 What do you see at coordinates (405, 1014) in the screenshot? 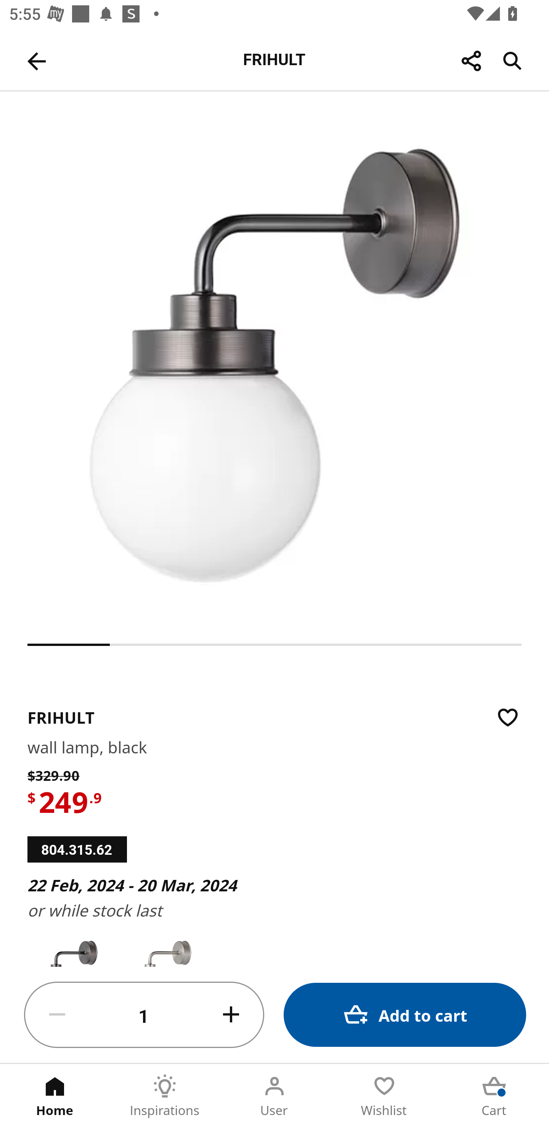
I see `Add to cart` at bounding box center [405, 1014].